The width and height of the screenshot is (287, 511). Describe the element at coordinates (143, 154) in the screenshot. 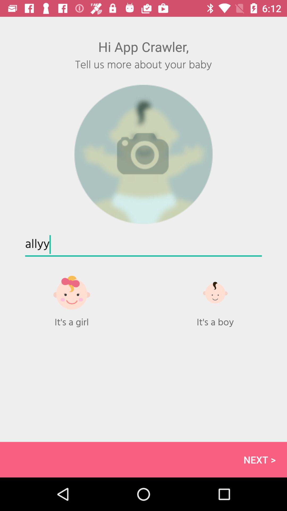

I see `turn camera on` at that location.